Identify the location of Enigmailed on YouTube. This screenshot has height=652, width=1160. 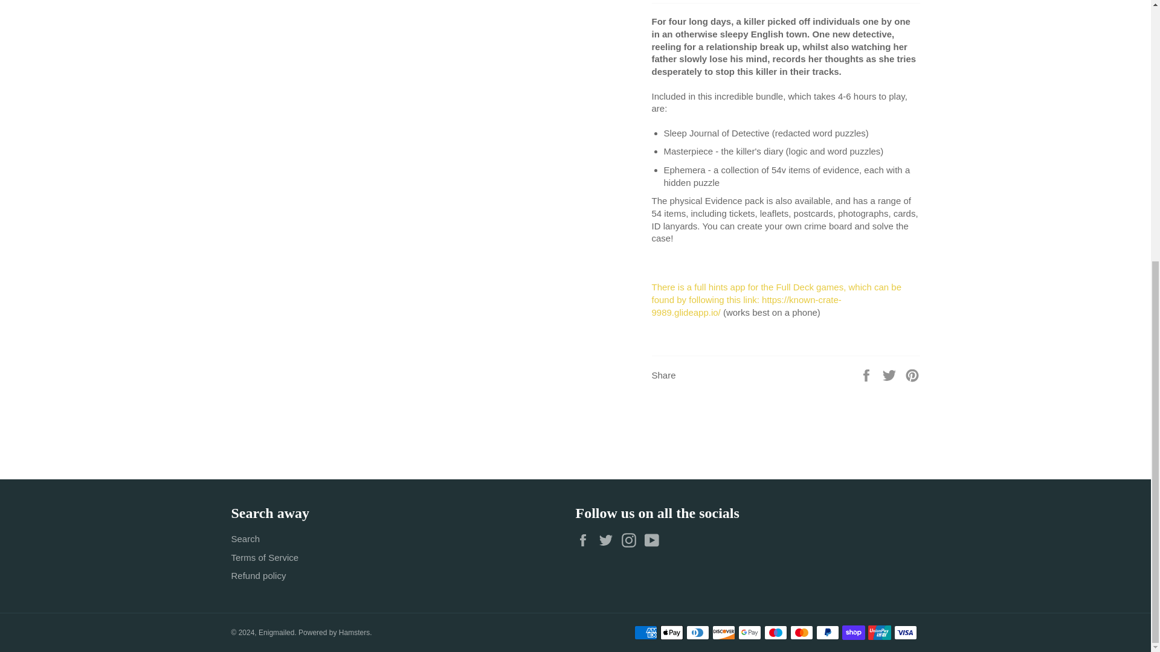
(655, 540).